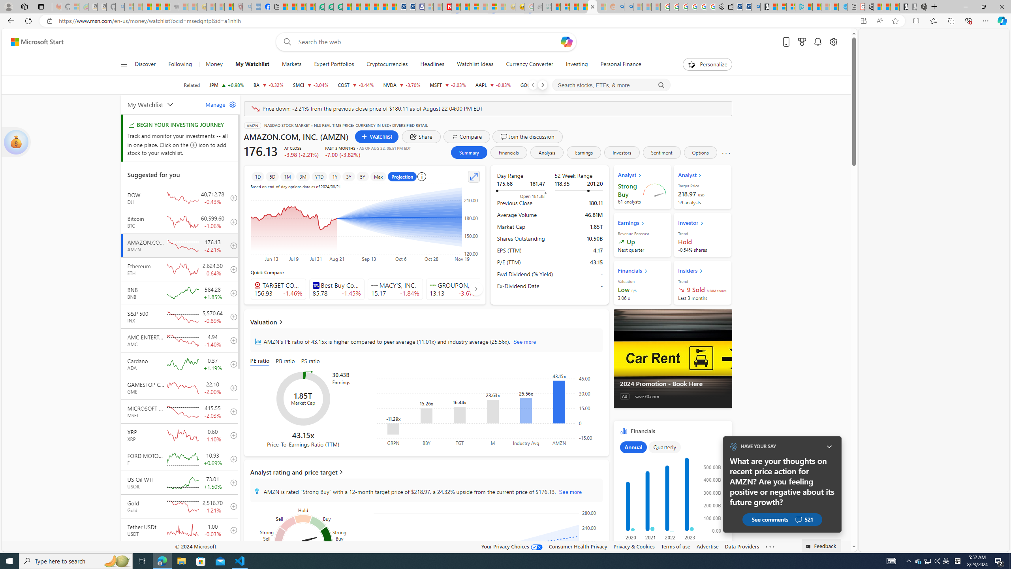 The width and height of the screenshot is (1011, 569). What do you see at coordinates (493, 85) in the screenshot?
I see `AAPL APPLE INC. decrease 224.53 -1.87 -0.83%` at bounding box center [493, 85].